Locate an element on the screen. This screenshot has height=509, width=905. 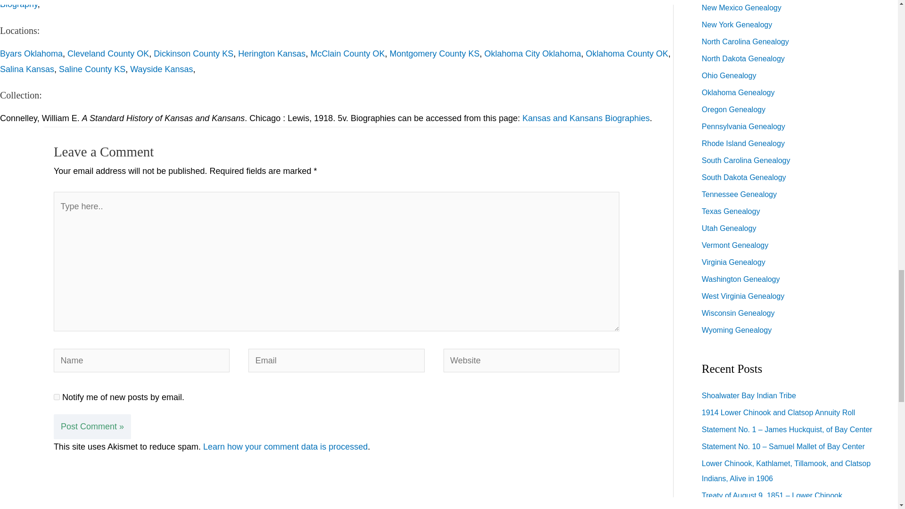
Oklahoma County OK is located at coordinates (627, 54).